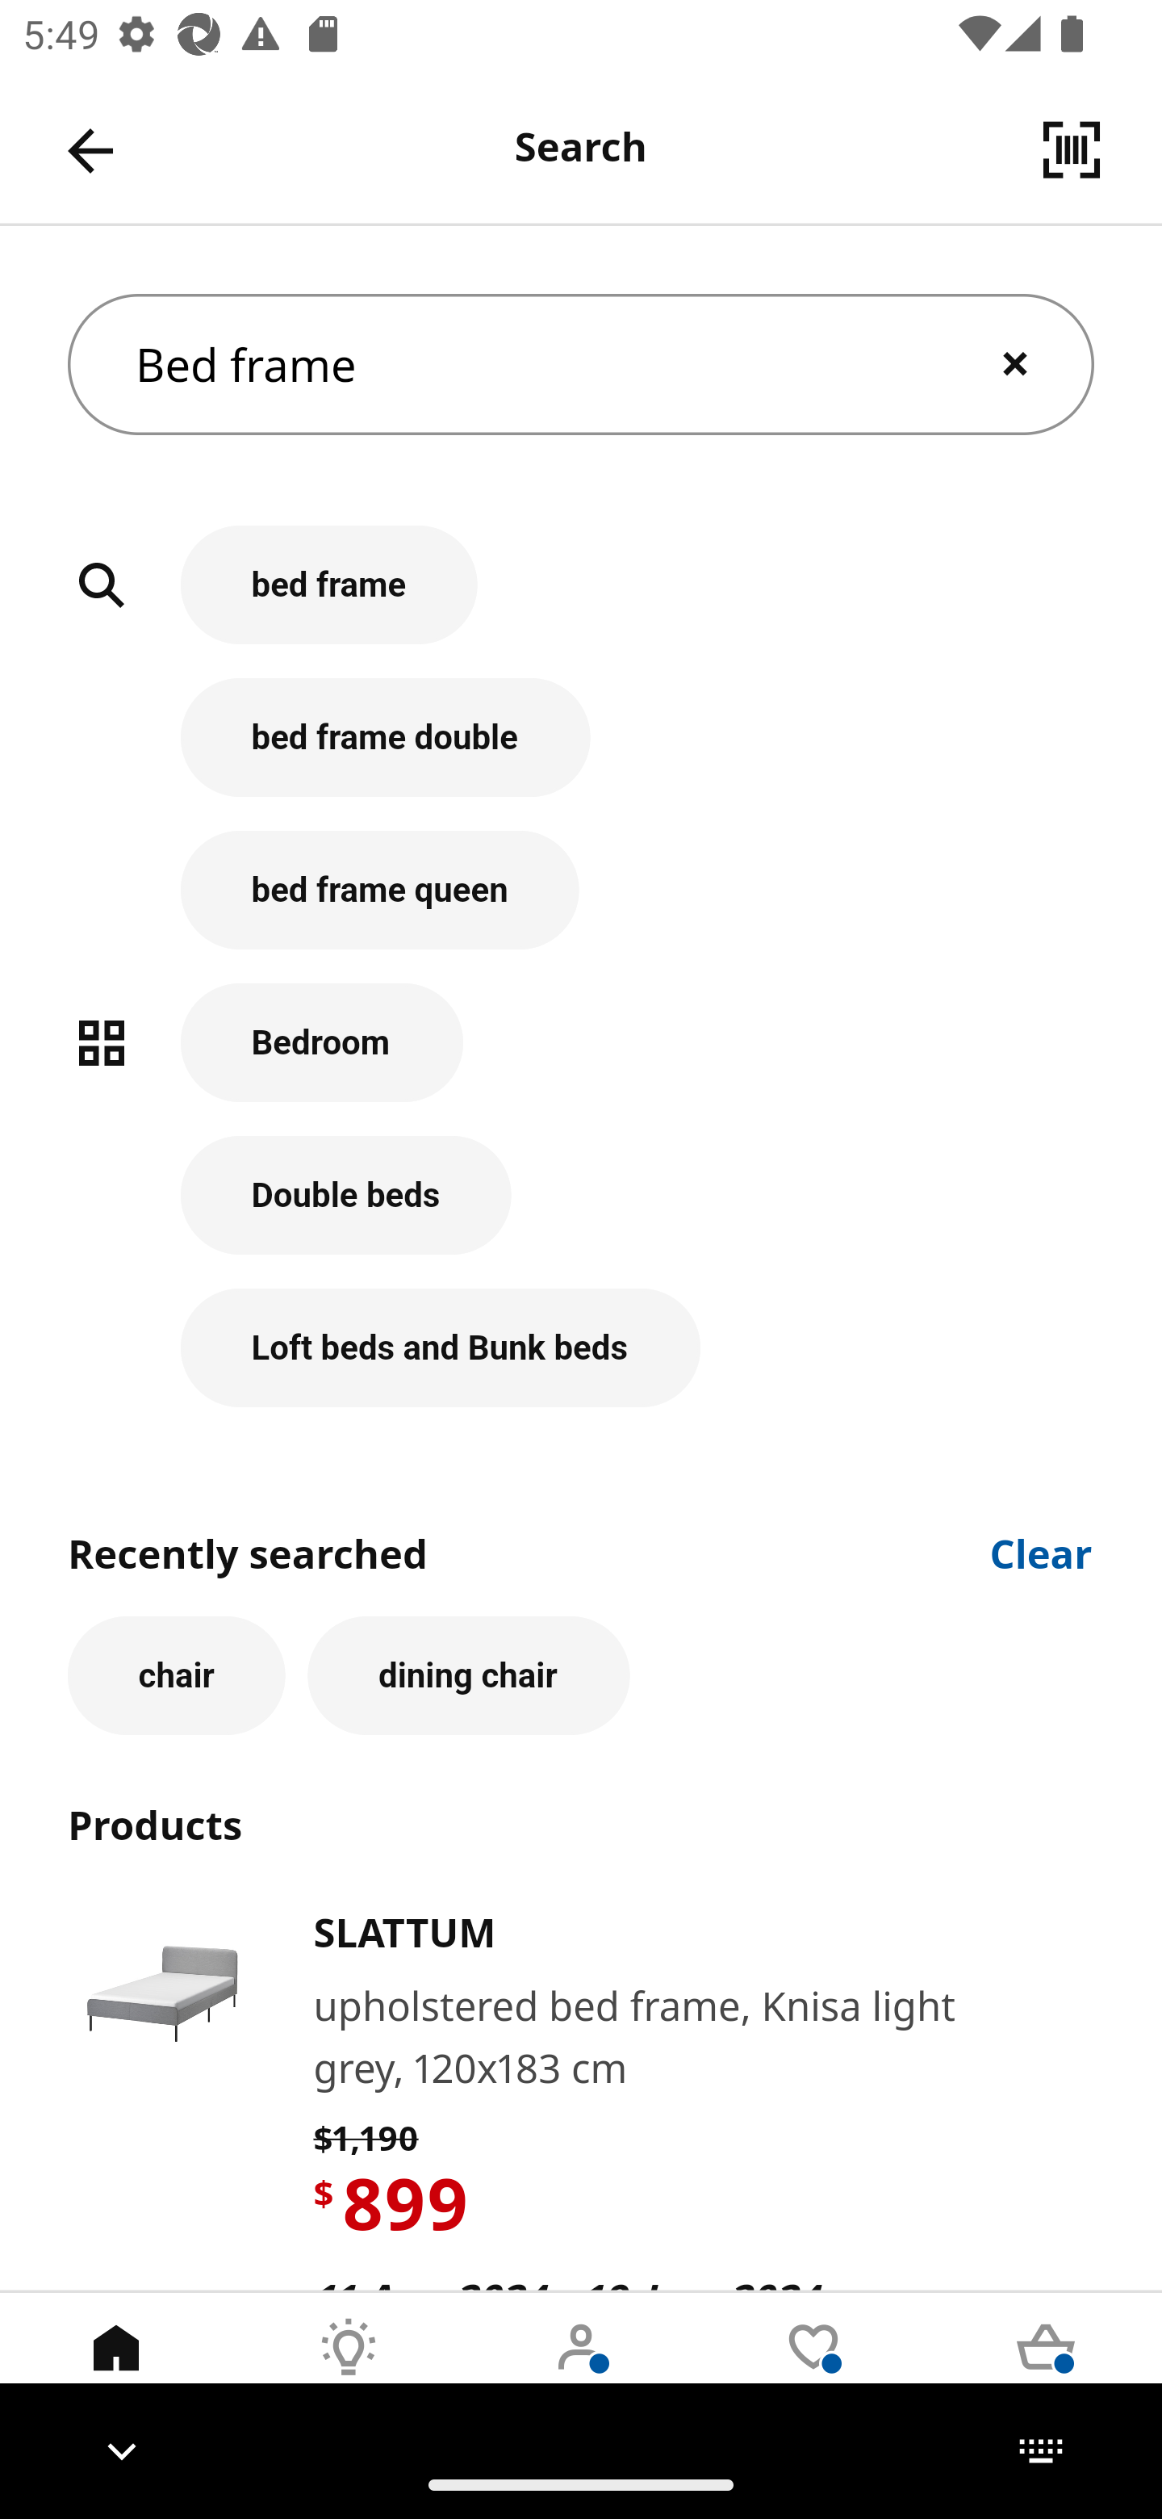 This screenshot has height=2519, width=1162. Describe the element at coordinates (349, 2371) in the screenshot. I see `Inspirations
Tab 2 of 5` at that location.